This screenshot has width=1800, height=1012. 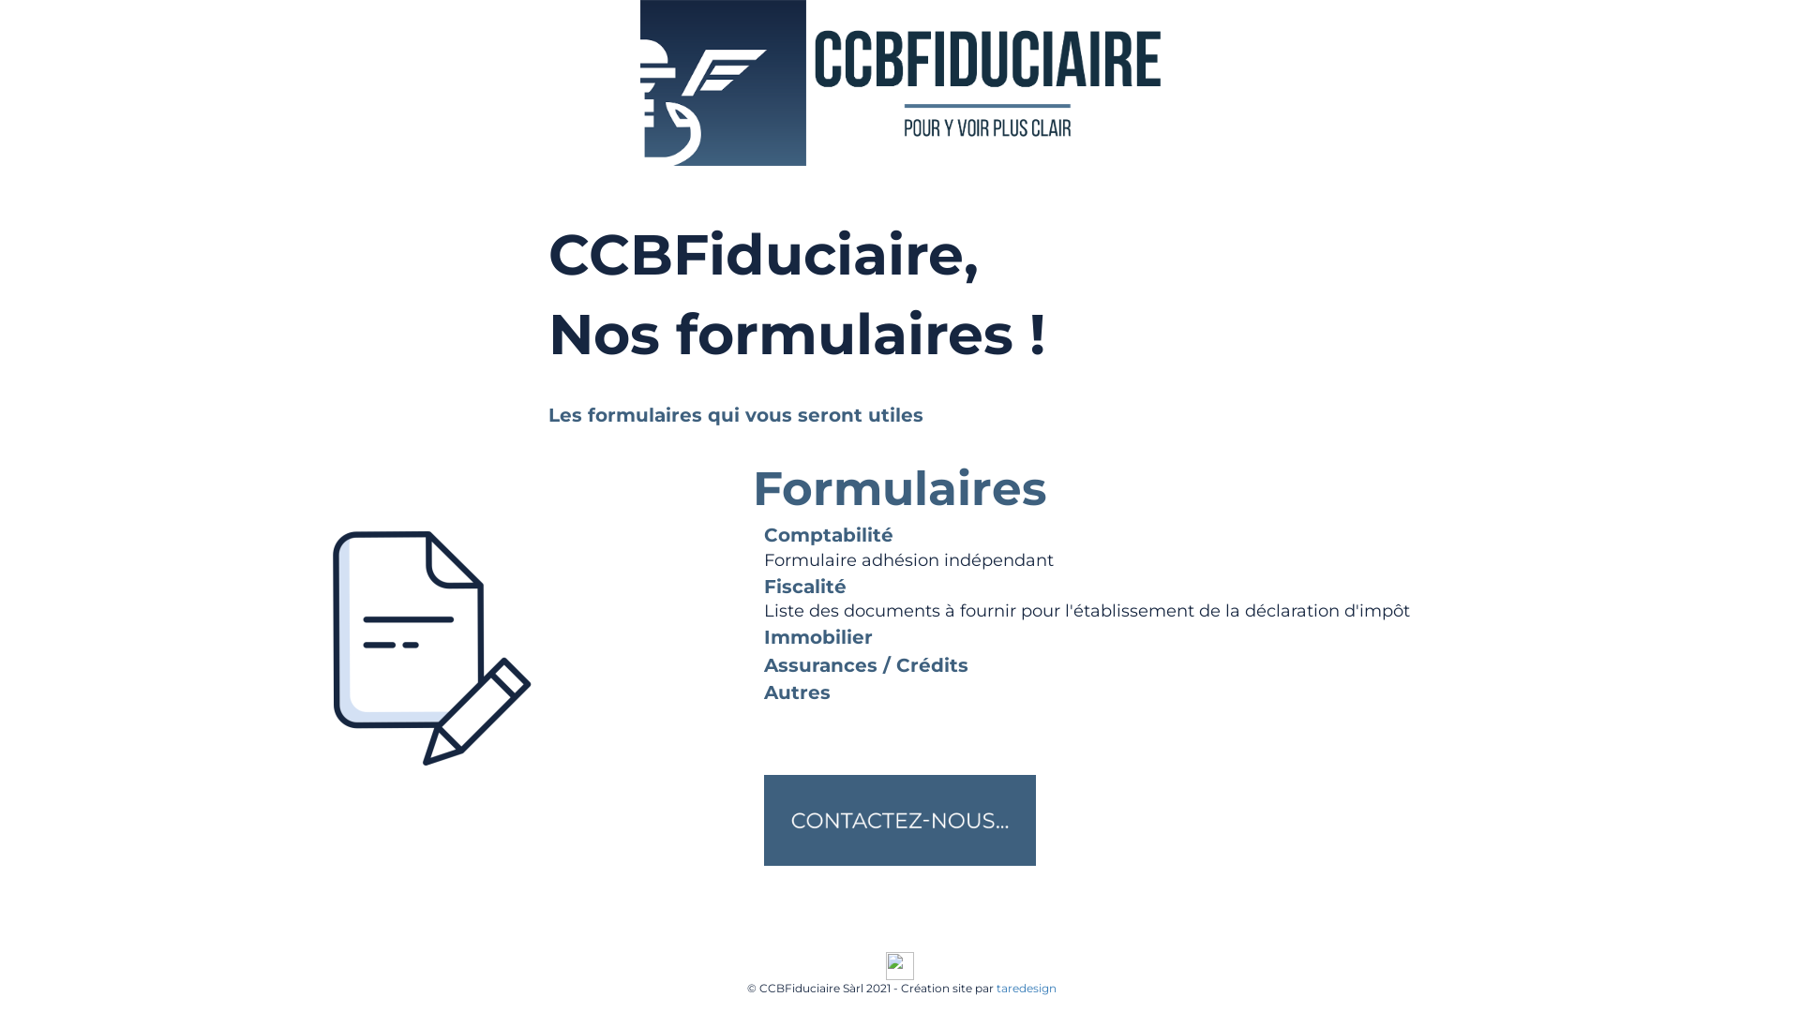 What do you see at coordinates (1052, 943) in the screenshot?
I see `assurances@ccbfiduciaire.ch` at bounding box center [1052, 943].